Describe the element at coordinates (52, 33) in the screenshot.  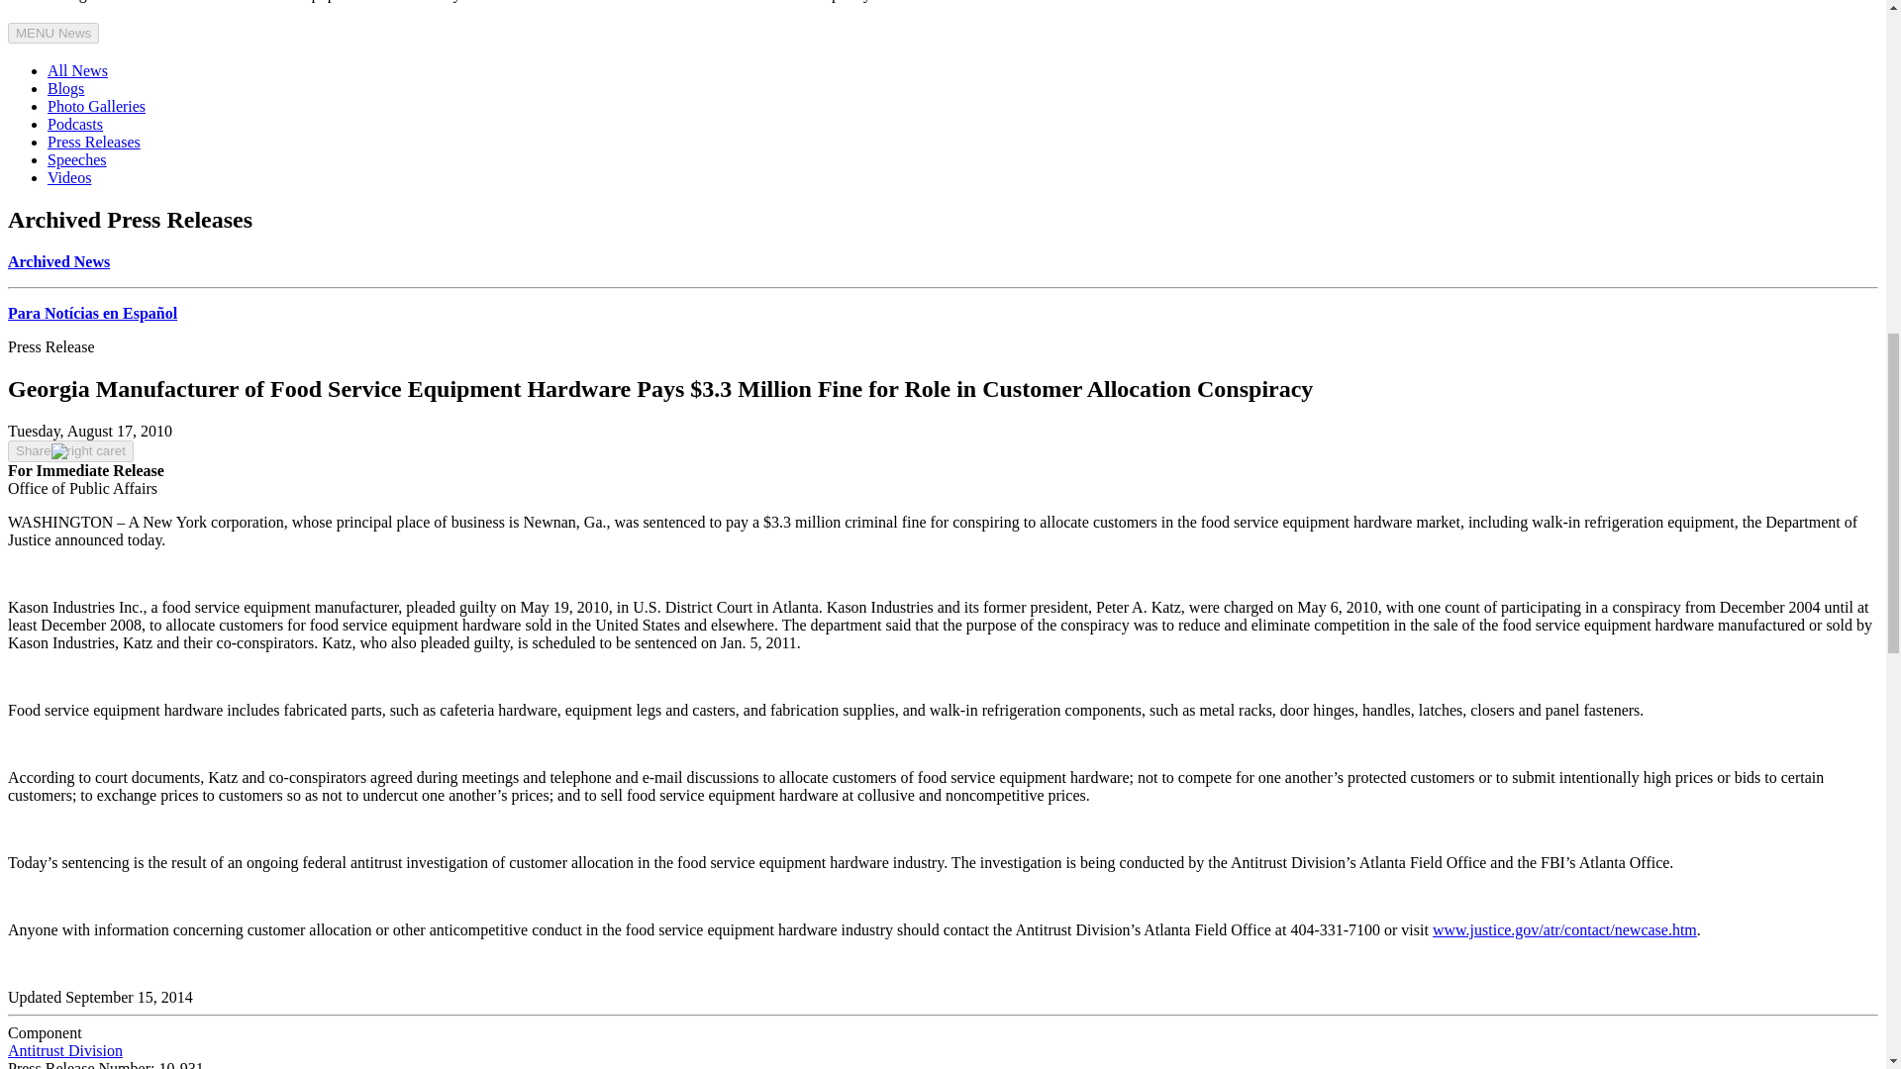
I see `MENU News` at that location.